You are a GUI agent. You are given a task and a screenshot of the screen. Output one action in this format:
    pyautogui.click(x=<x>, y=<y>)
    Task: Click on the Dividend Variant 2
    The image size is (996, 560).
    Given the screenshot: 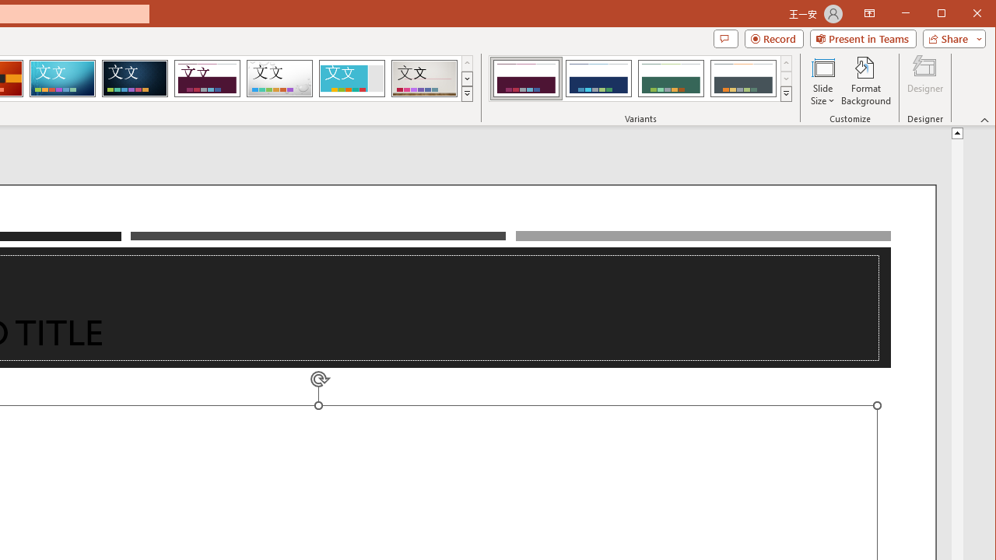 What is the action you would take?
    pyautogui.click(x=599, y=78)
    